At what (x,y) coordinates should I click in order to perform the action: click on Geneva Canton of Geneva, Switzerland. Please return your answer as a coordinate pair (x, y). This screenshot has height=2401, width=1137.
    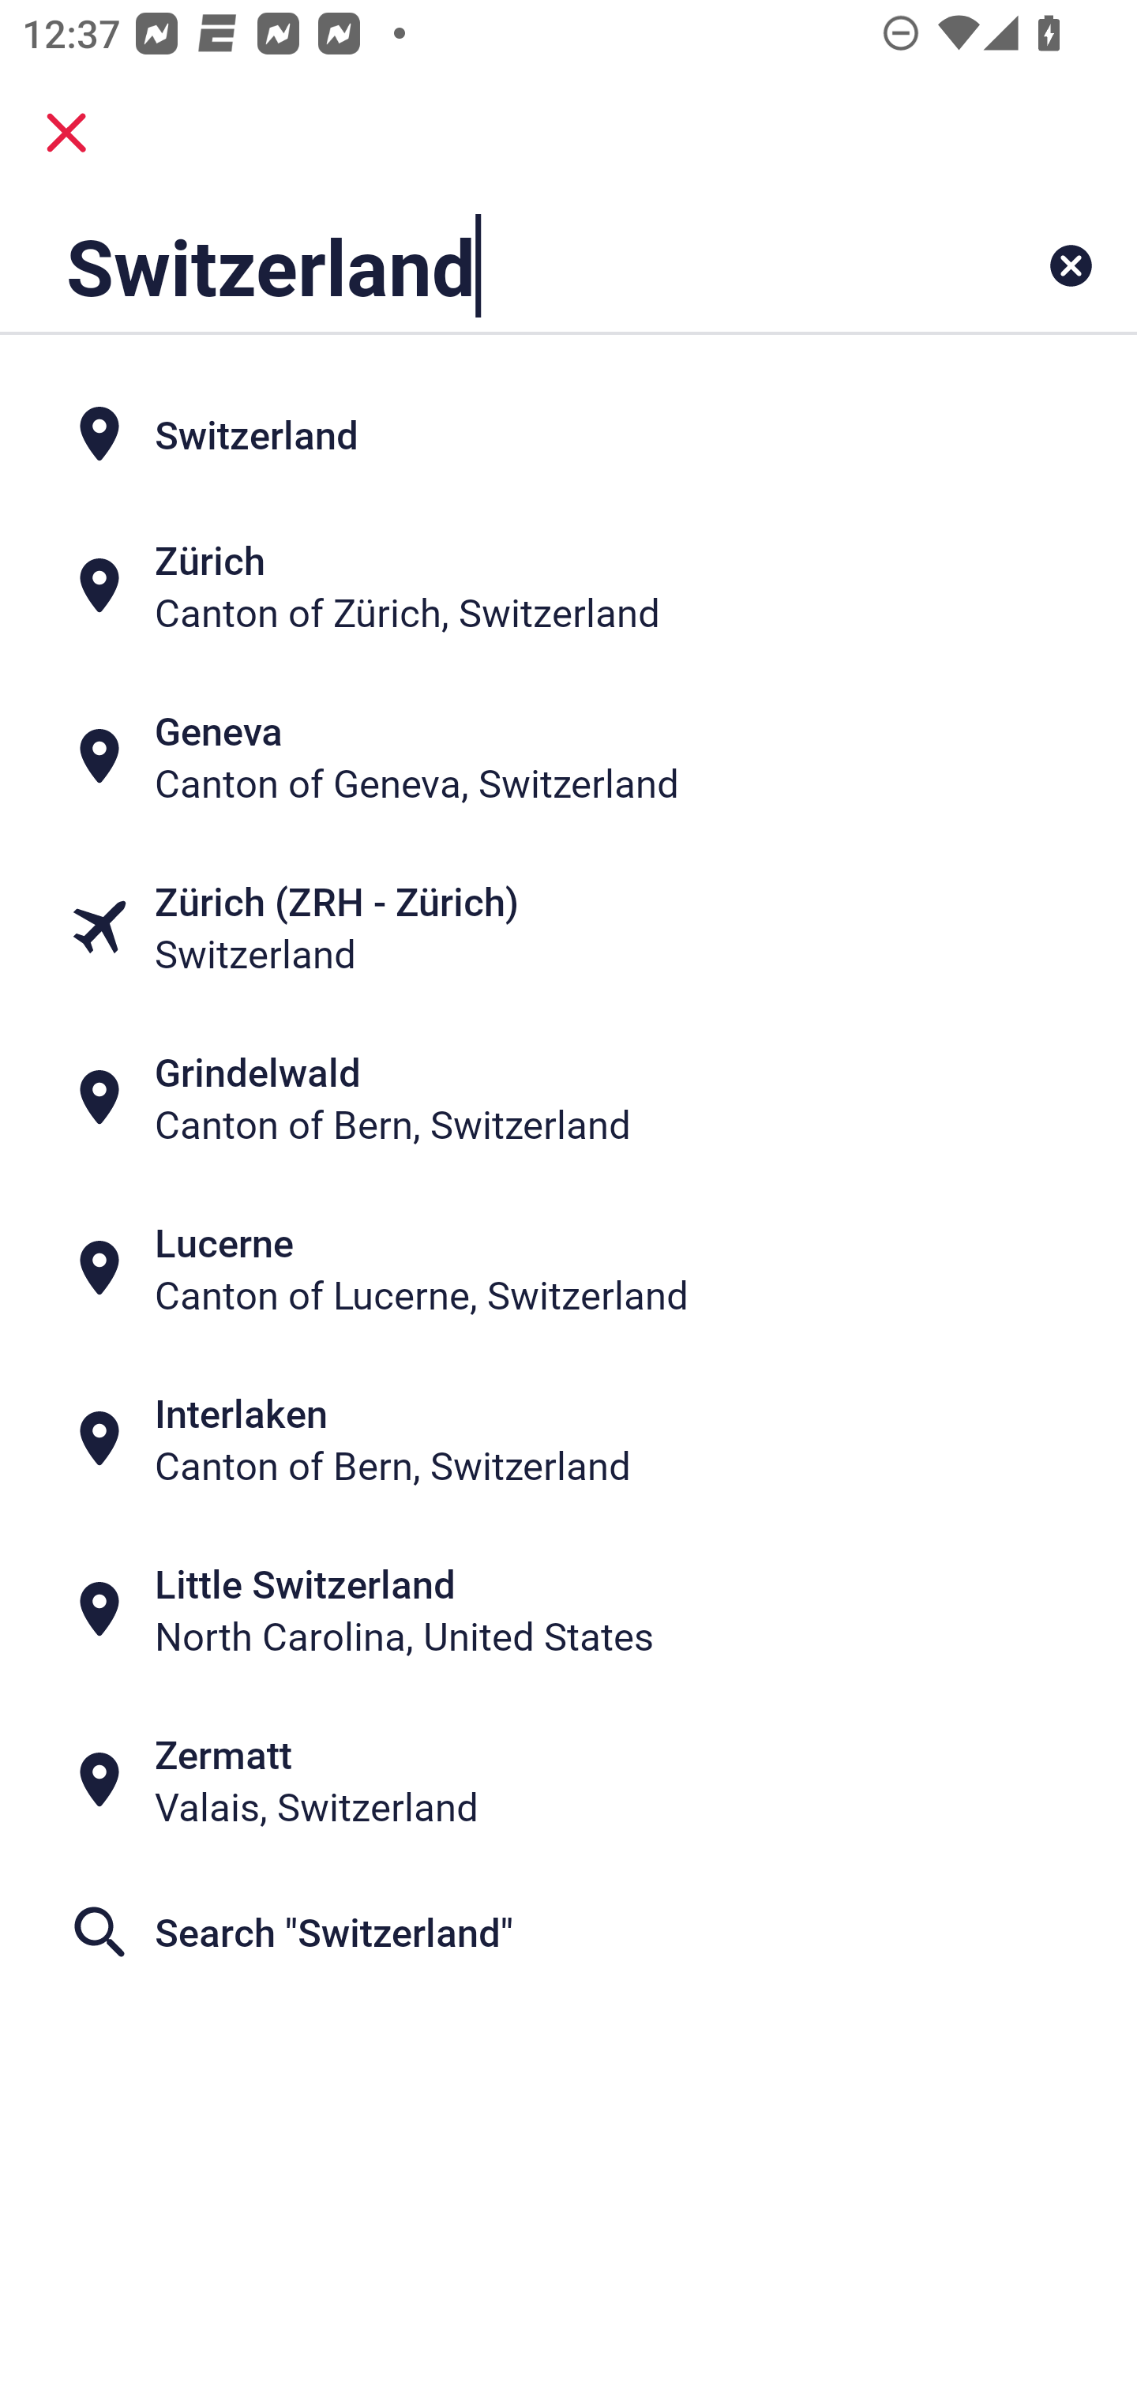
    Looking at the image, I should click on (568, 757).